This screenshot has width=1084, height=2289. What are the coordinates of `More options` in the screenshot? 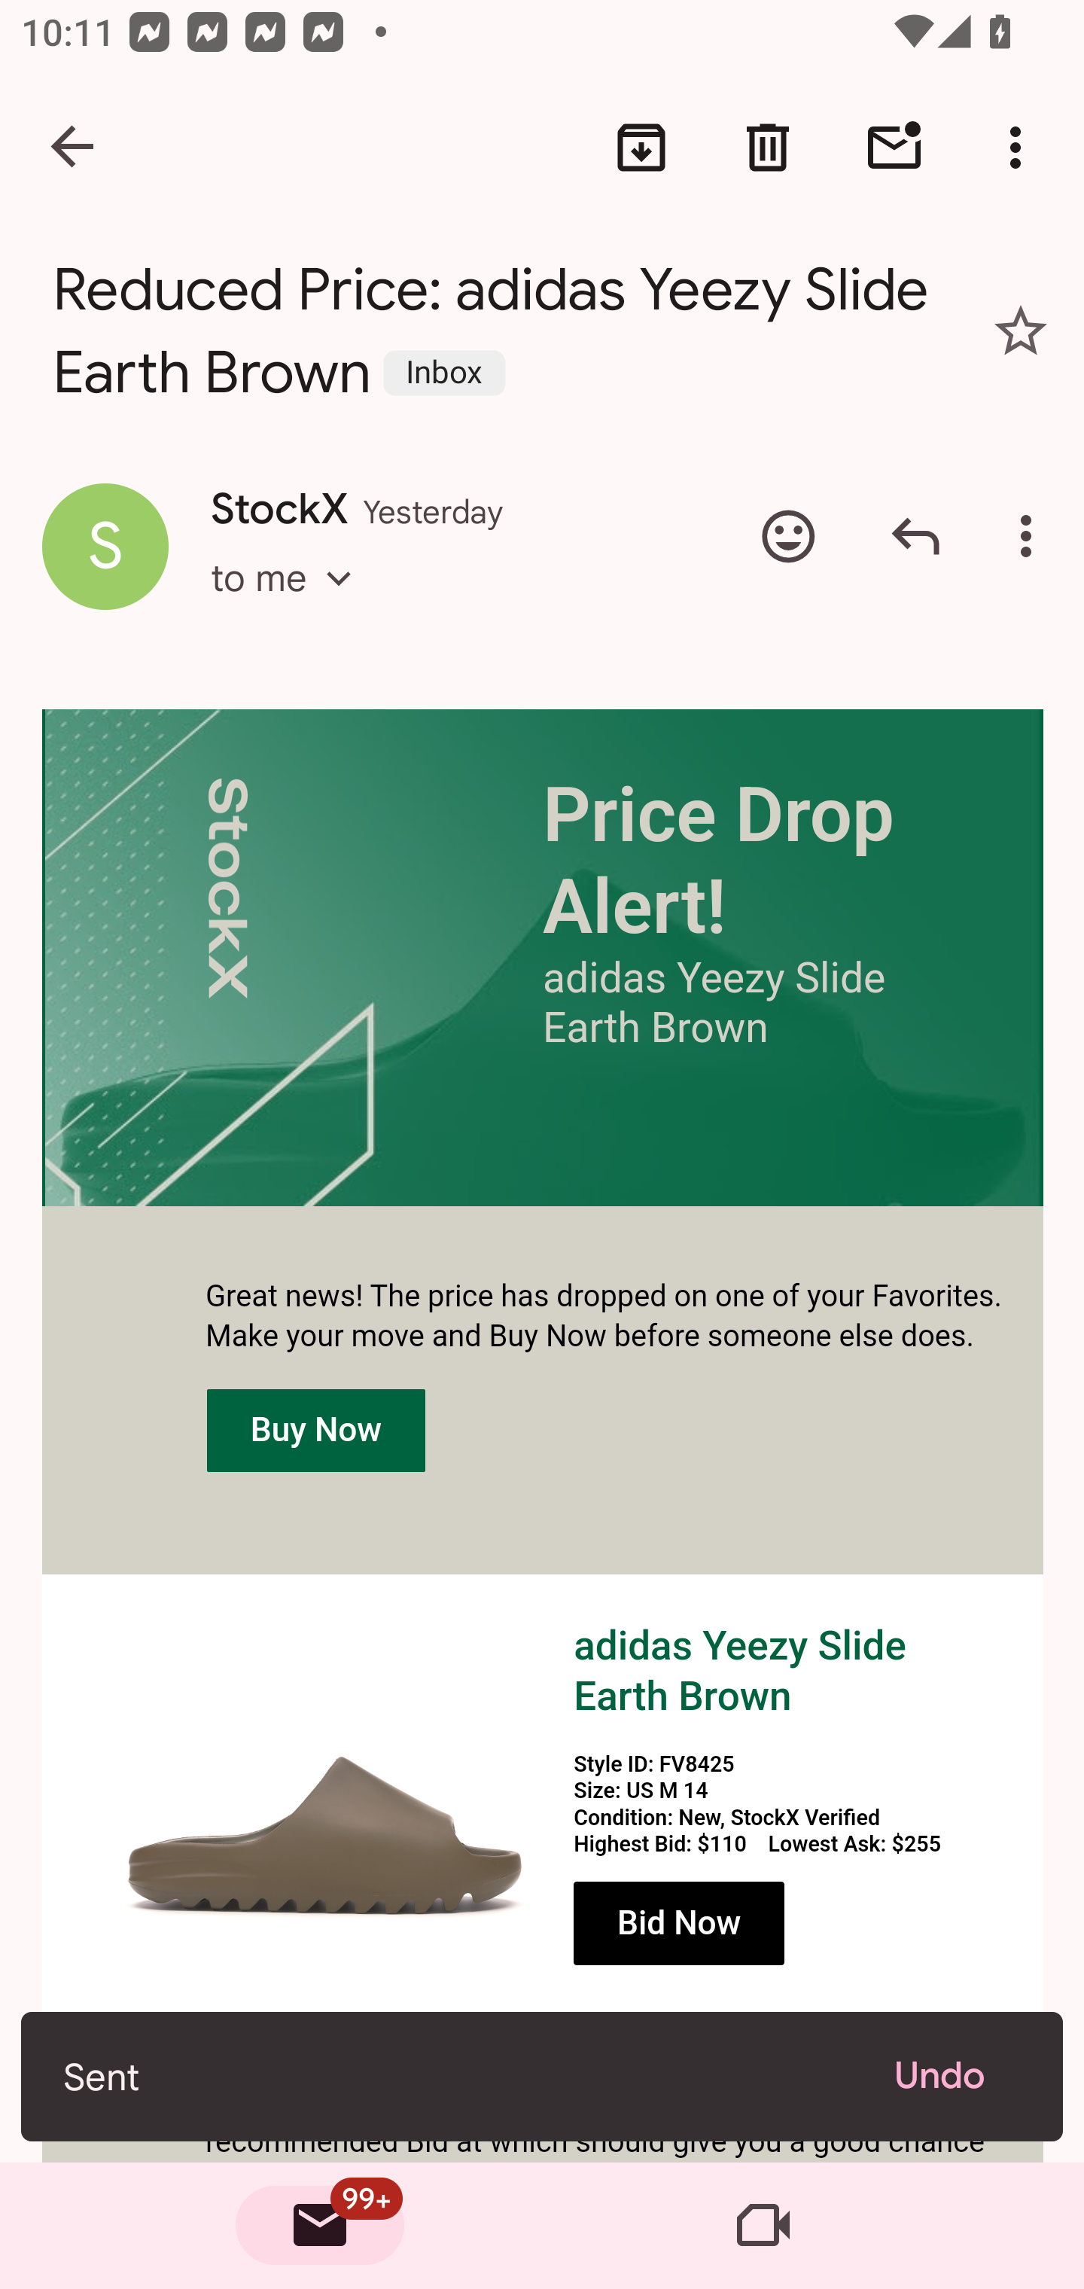 It's located at (1031, 536).